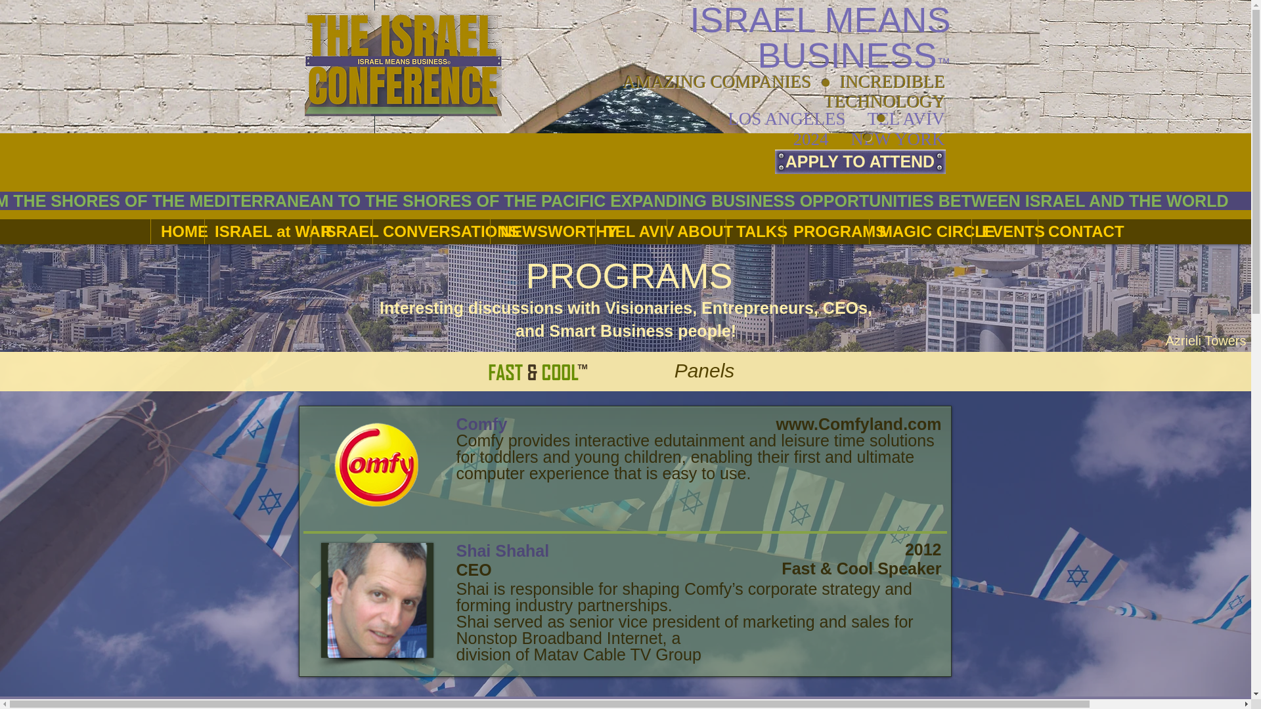  I want to click on www.Comfyland.com, so click(859, 423).